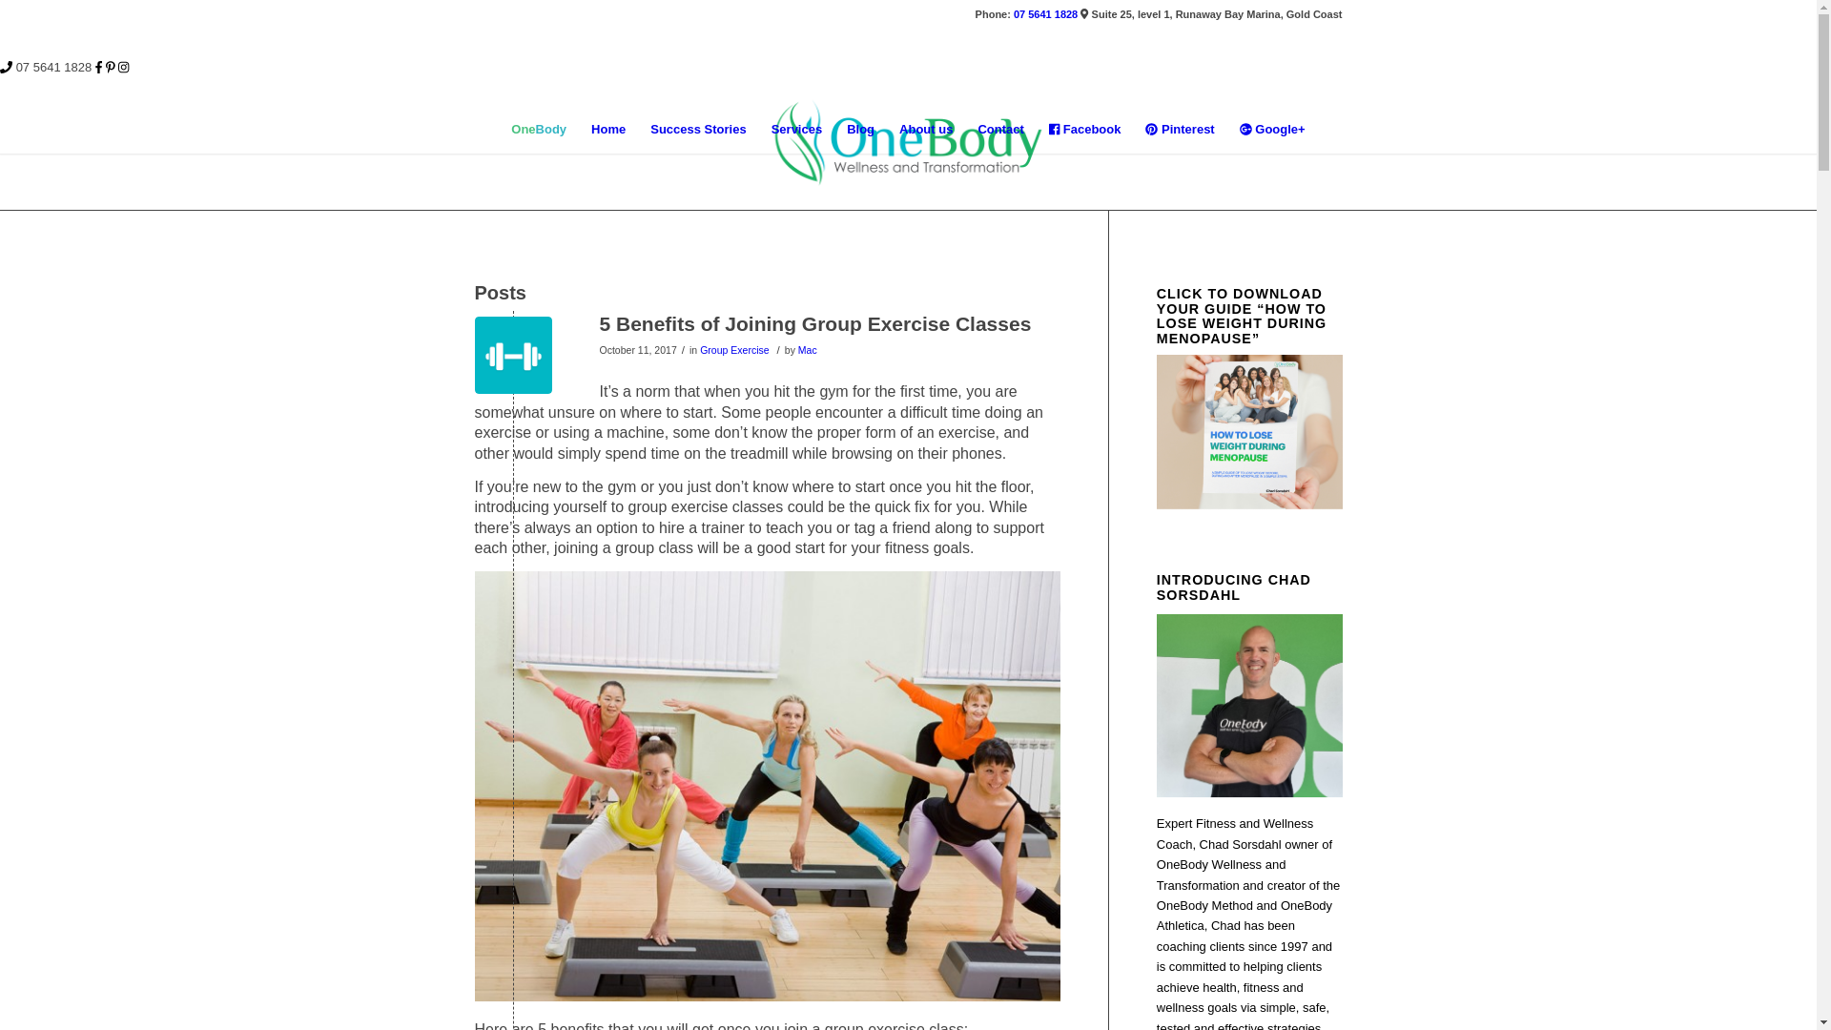 This screenshot has height=1030, width=1831. Describe the element at coordinates (513, 355) in the screenshot. I see `dumbbell` at that location.